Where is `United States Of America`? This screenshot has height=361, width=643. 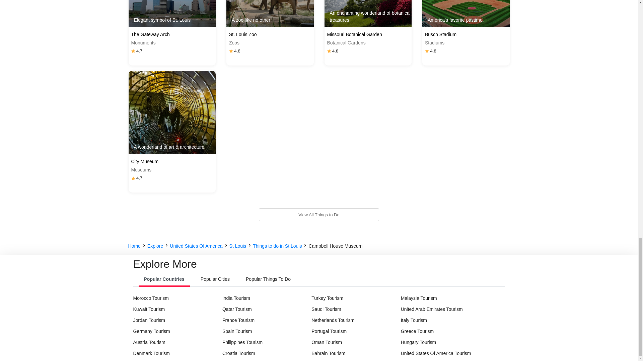
United States Of America is located at coordinates (196, 246).